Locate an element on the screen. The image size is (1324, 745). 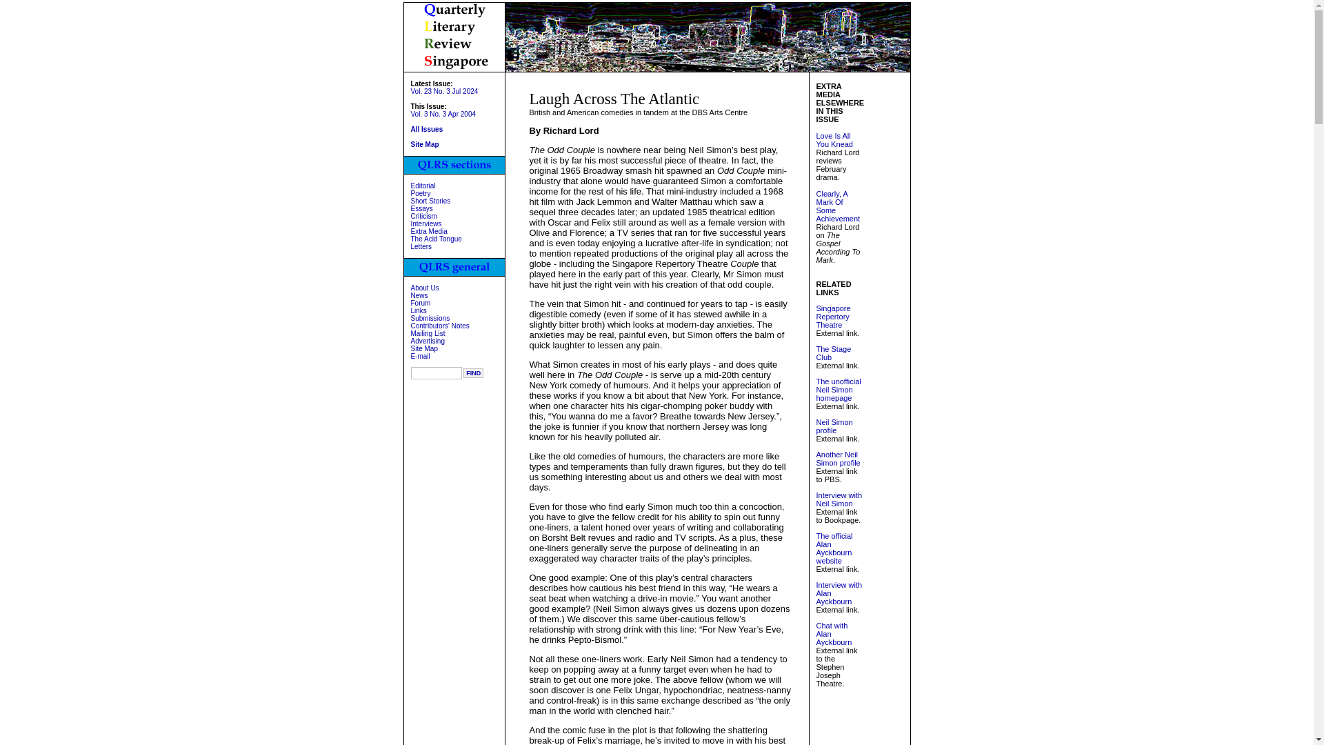
Site Map is located at coordinates (425, 144).